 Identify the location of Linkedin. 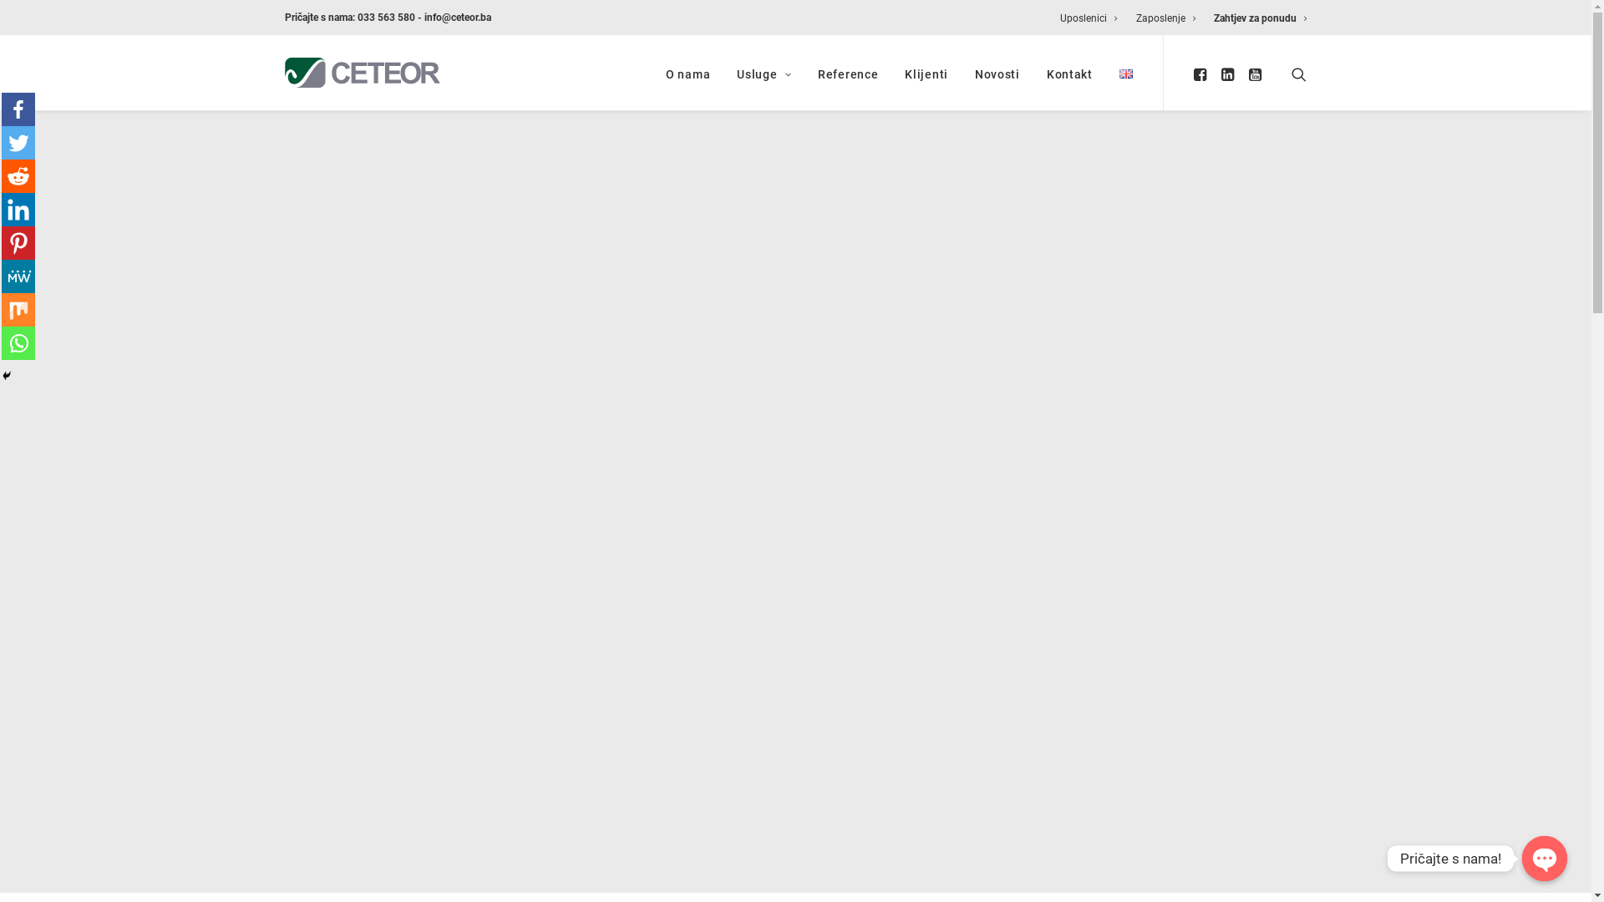
(18, 210).